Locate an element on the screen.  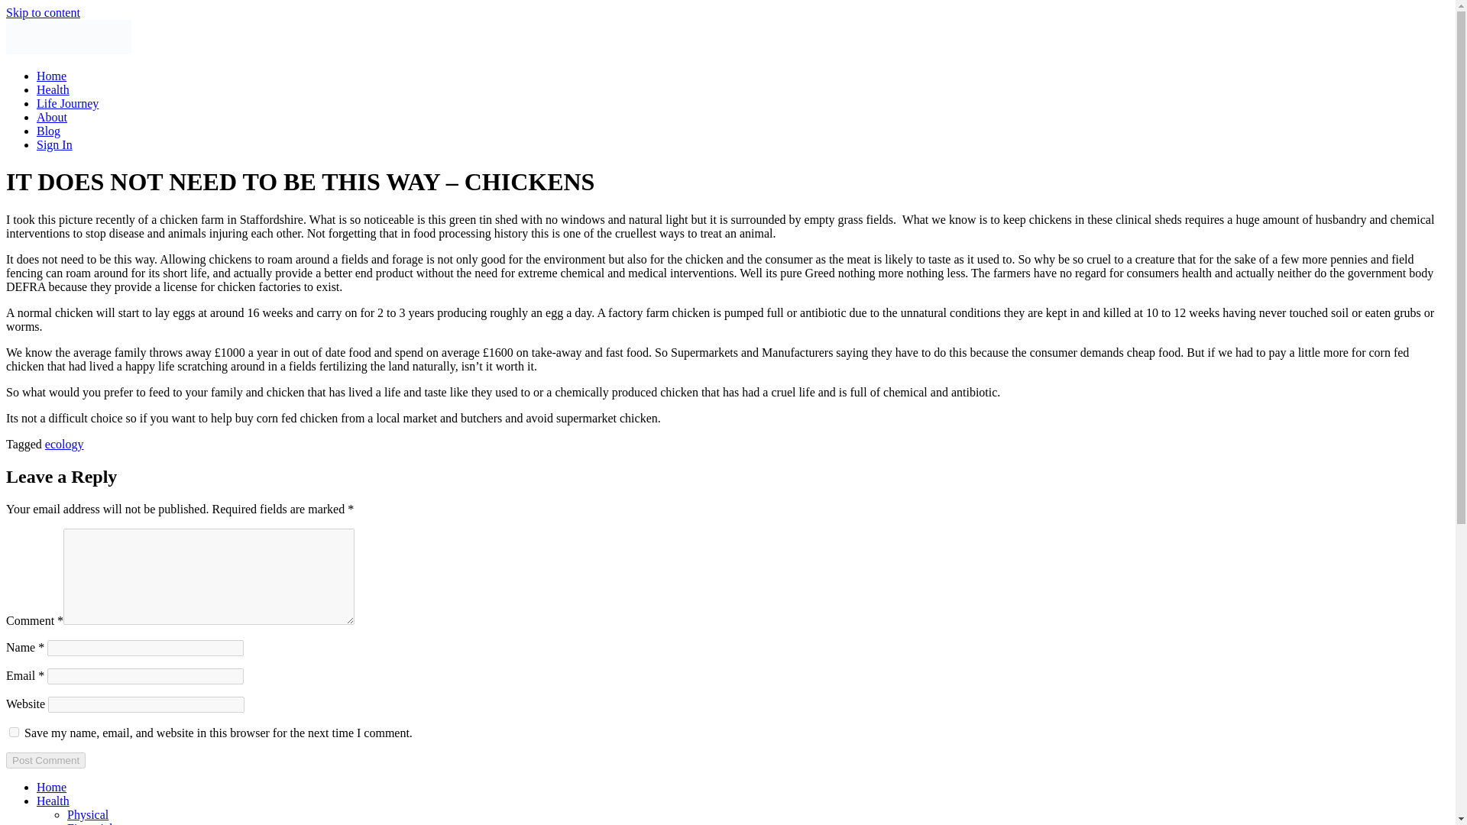
Financial is located at coordinates (90, 823).